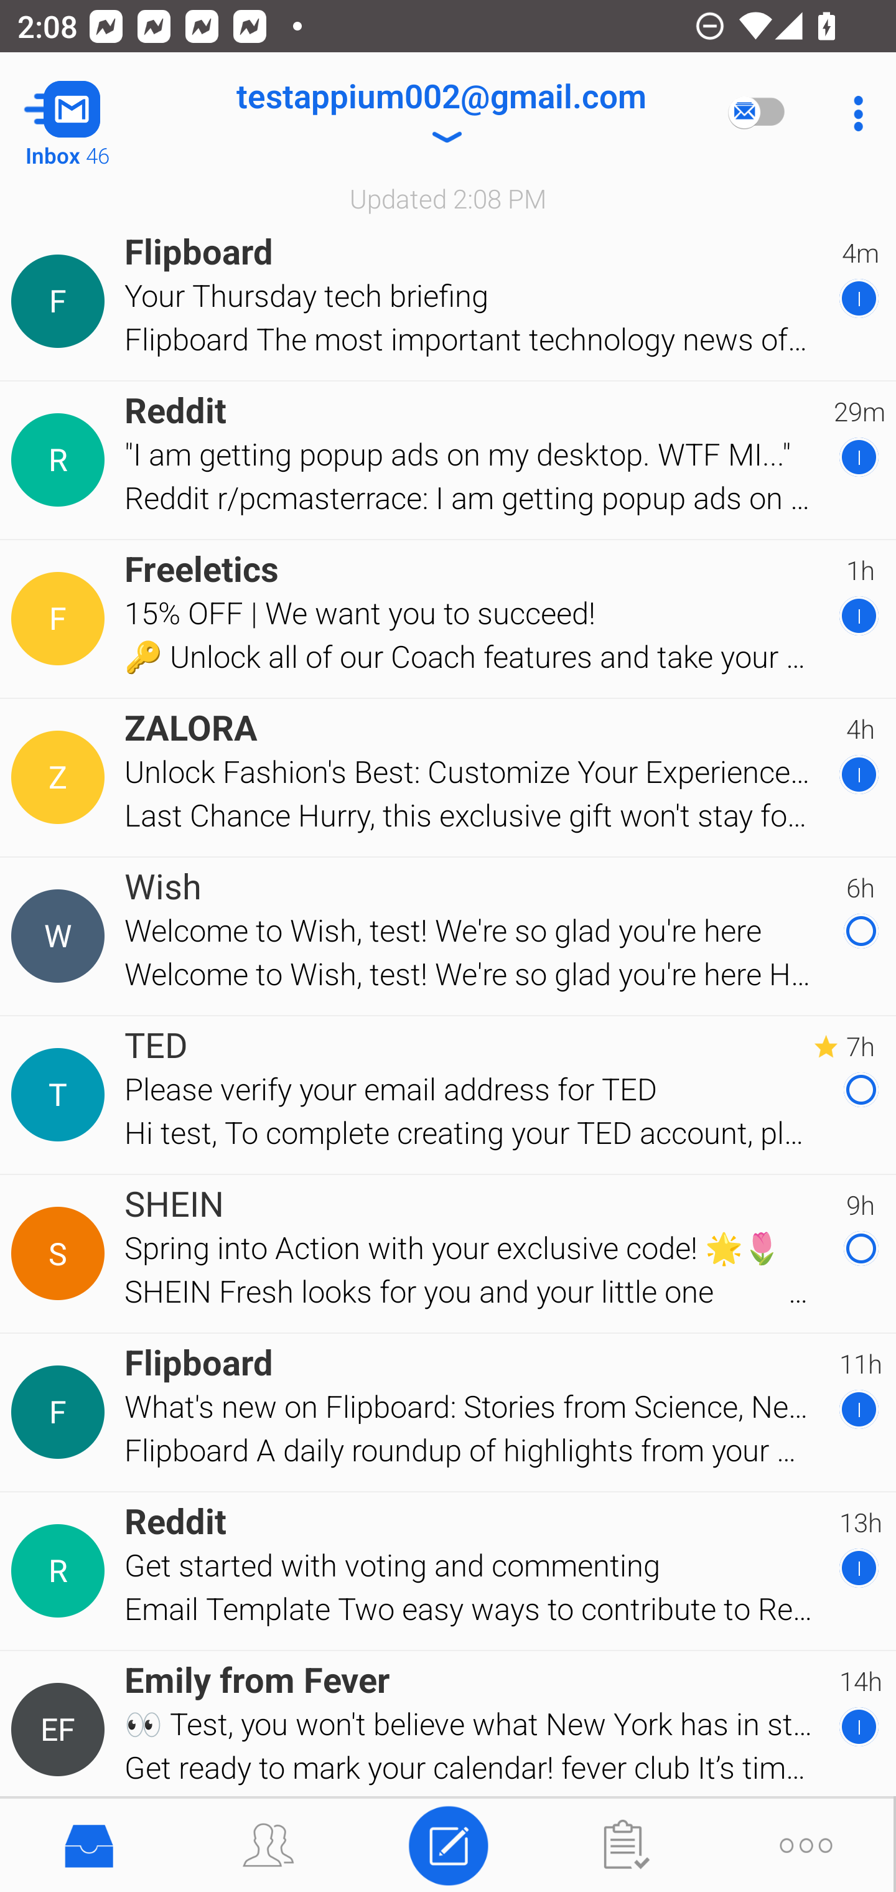  Describe the element at coordinates (61, 936) in the screenshot. I see `Contact Details` at that location.